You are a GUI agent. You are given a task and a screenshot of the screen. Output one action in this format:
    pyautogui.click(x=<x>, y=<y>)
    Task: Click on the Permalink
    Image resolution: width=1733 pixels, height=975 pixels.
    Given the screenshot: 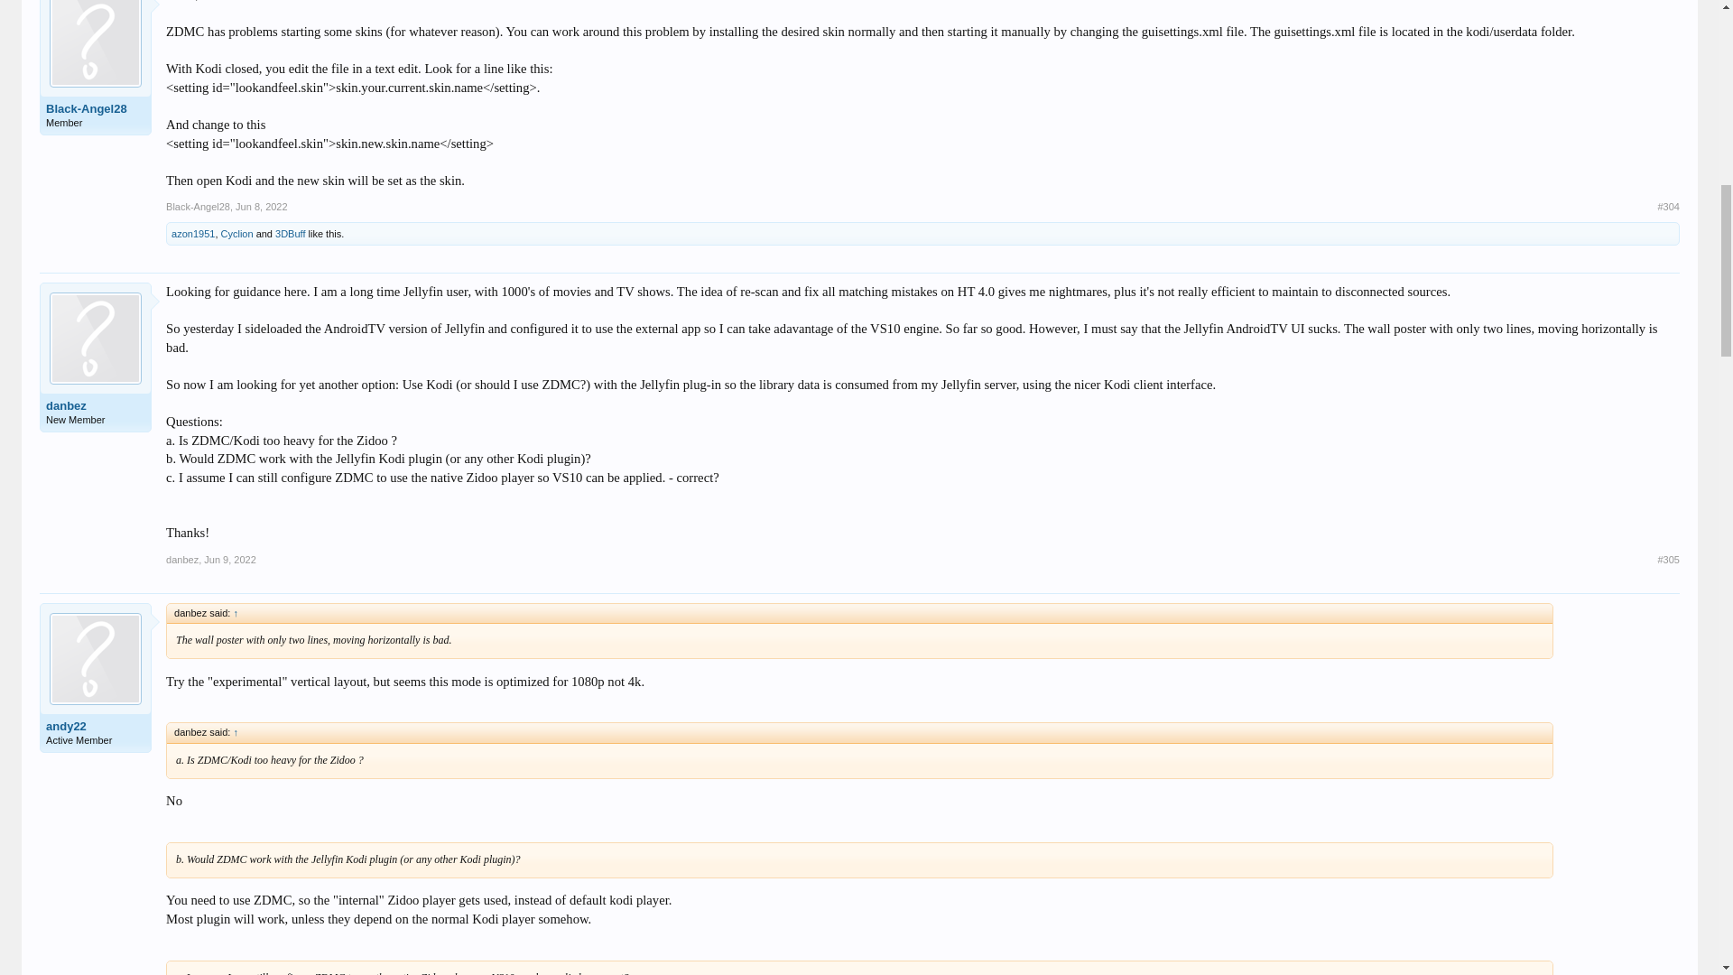 What is the action you would take?
    pyautogui.click(x=1668, y=207)
    